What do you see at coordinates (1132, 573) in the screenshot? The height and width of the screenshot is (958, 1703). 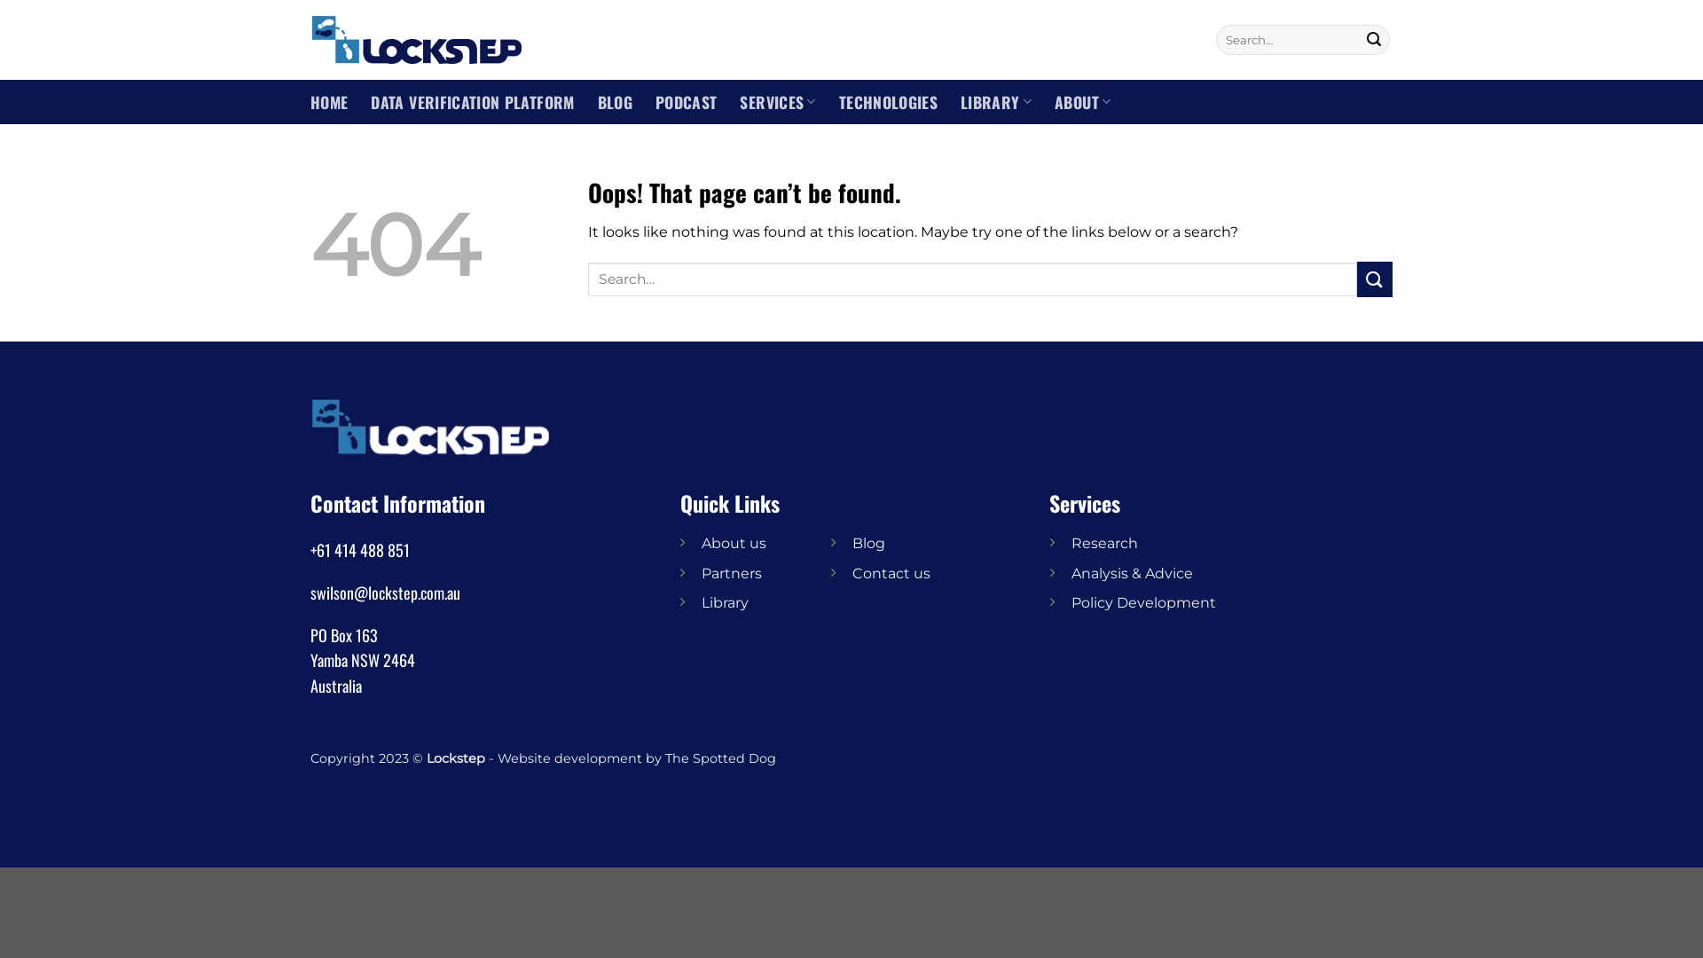 I see `Analysis & Advice` at bounding box center [1132, 573].